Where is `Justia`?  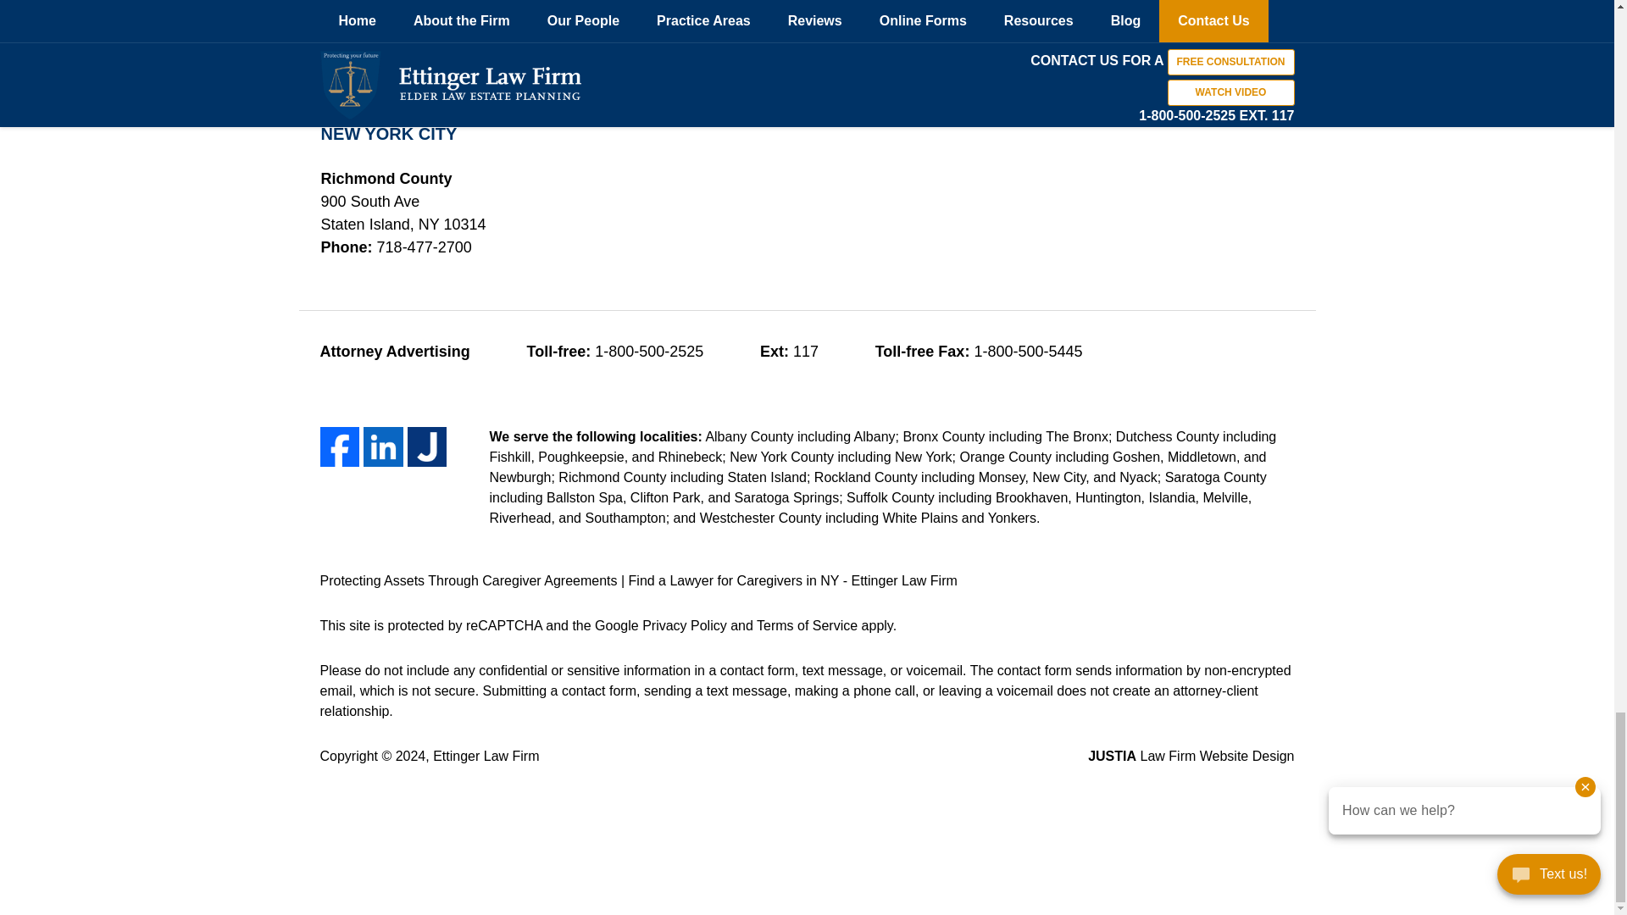 Justia is located at coordinates (427, 446).